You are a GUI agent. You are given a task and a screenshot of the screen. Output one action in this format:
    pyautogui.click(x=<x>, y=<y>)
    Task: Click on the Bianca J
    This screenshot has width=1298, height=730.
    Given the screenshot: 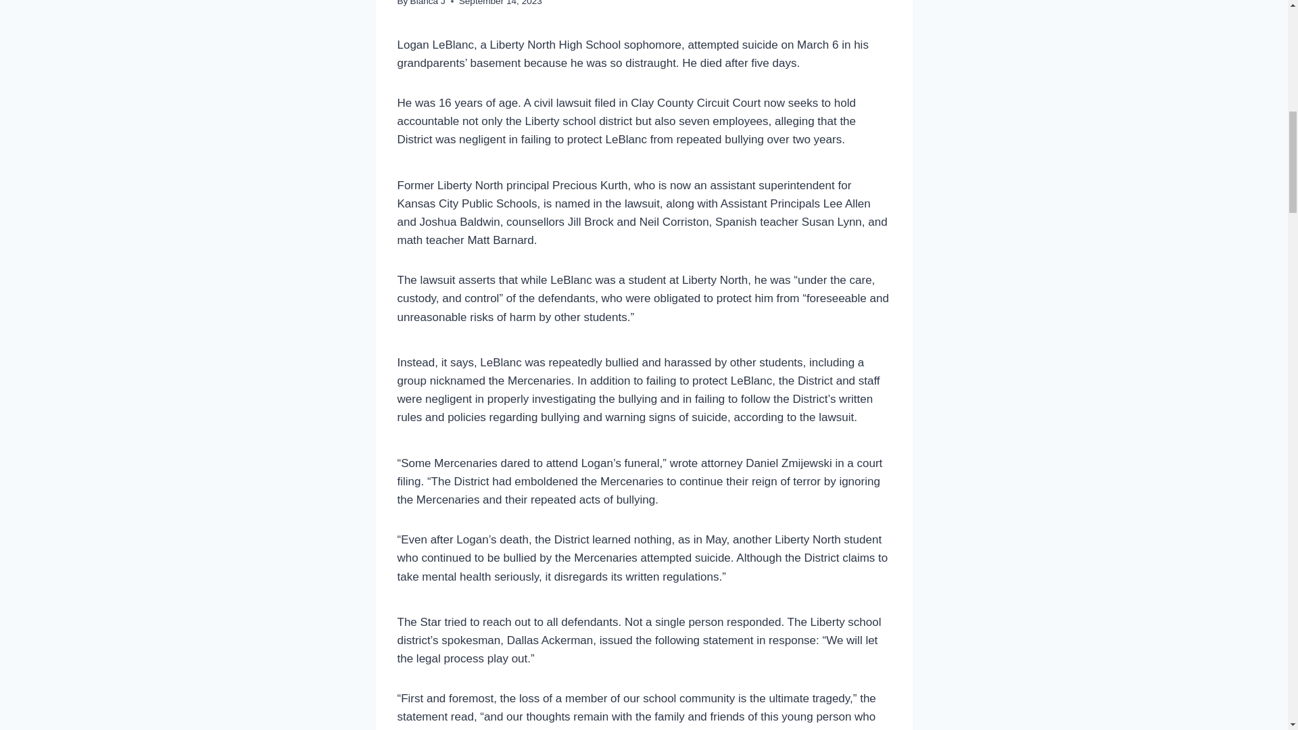 What is the action you would take?
    pyautogui.click(x=427, y=3)
    